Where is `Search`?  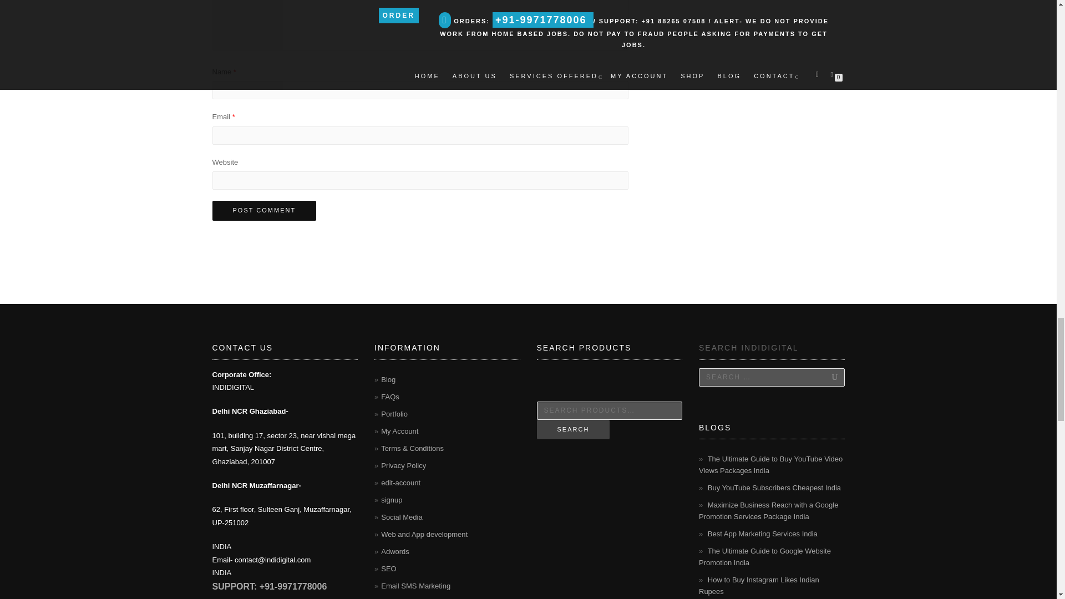
Search is located at coordinates (574, 429).